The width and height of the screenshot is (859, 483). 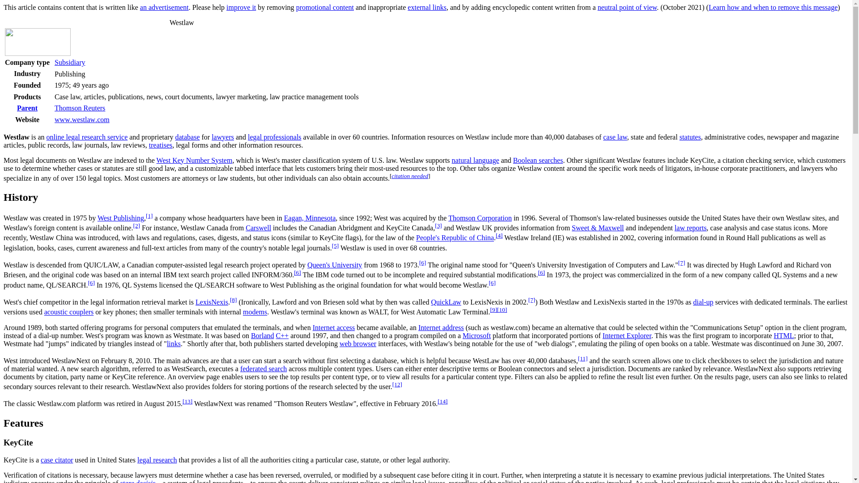 I want to click on West Publishing, so click(x=121, y=218).